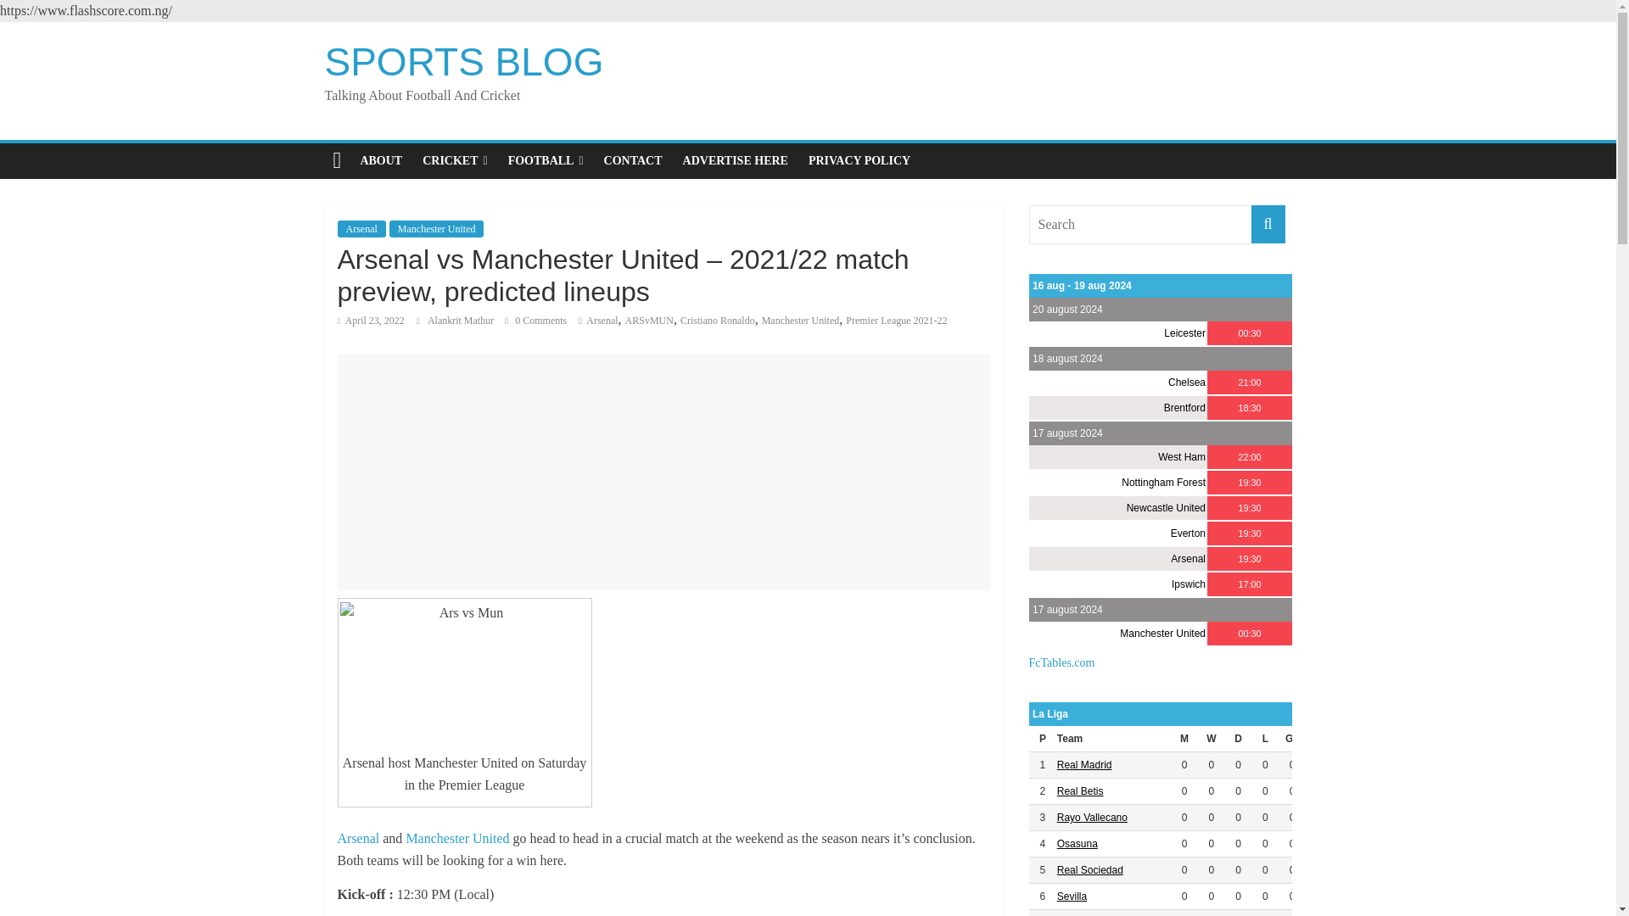 This screenshot has width=1629, height=916. What do you see at coordinates (801, 321) in the screenshot?
I see `Manchester United` at bounding box center [801, 321].